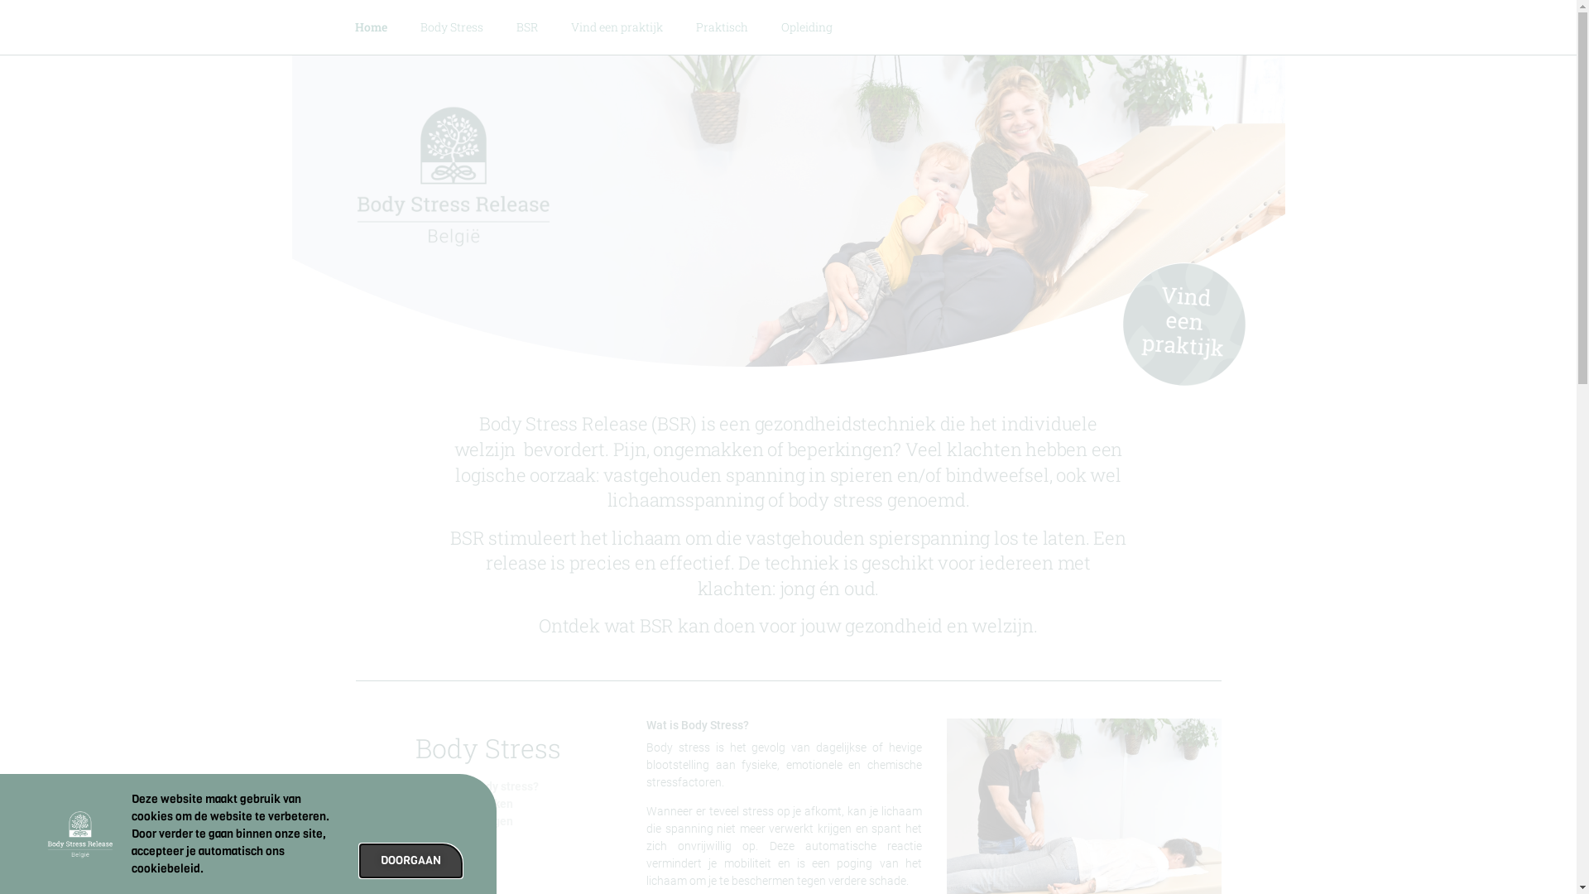 This screenshot has width=1589, height=894. What do you see at coordinates (371, 27) in the screenshot?
I see `Home` at bounding box center [371, 27].